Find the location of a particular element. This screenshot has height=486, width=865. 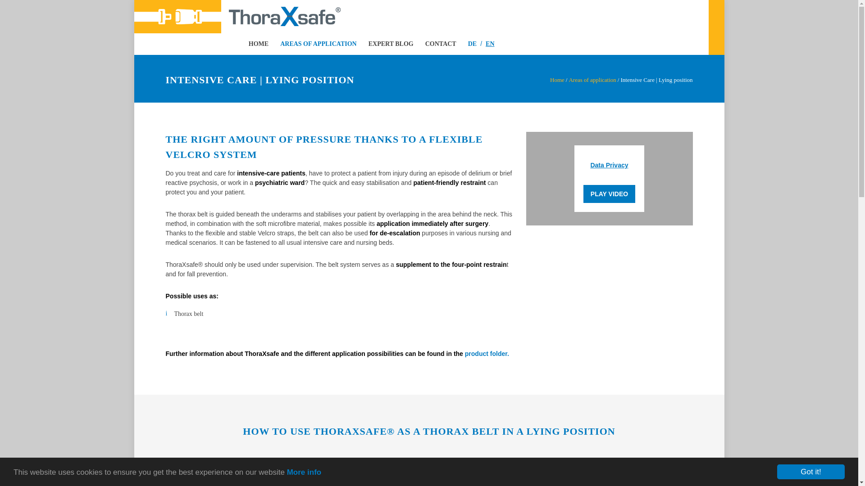

HOME is located at coordinates (259, 44).